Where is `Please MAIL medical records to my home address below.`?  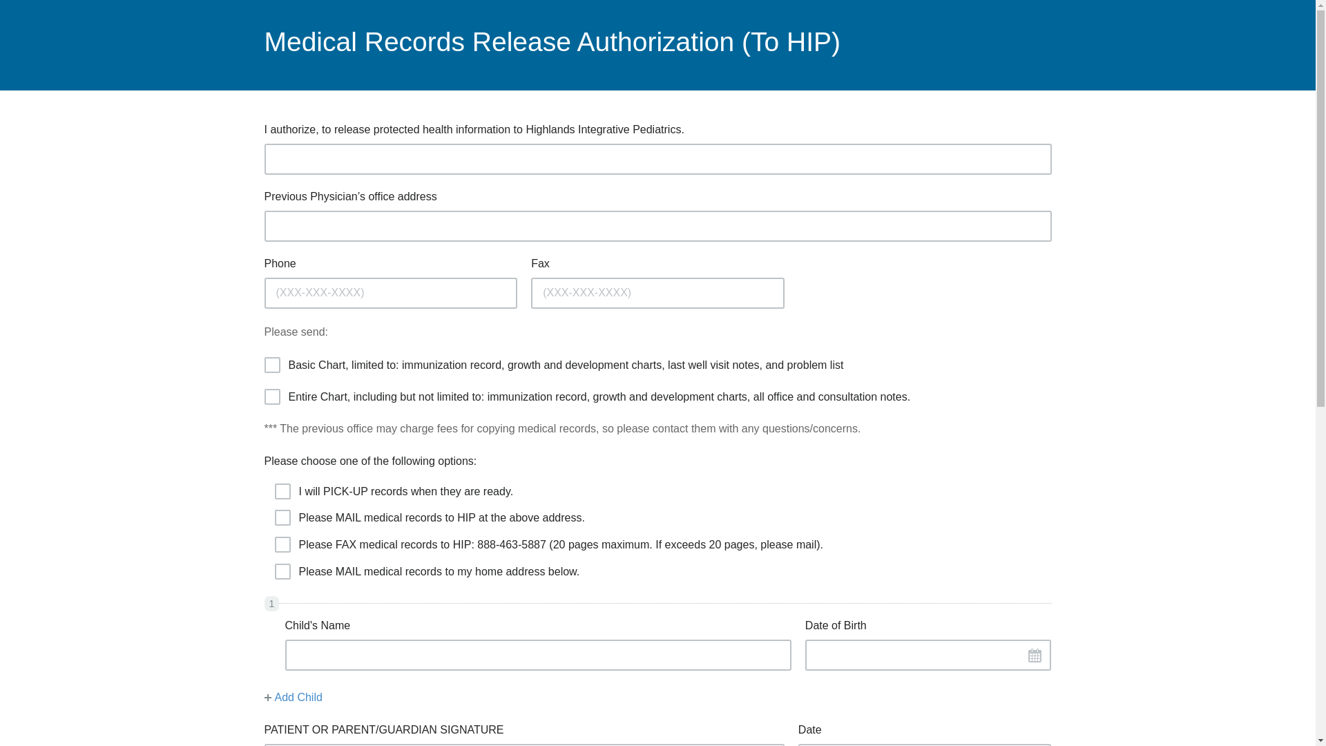
Please MAIL medical records to my home address below. is located at coordinates (280, 569).